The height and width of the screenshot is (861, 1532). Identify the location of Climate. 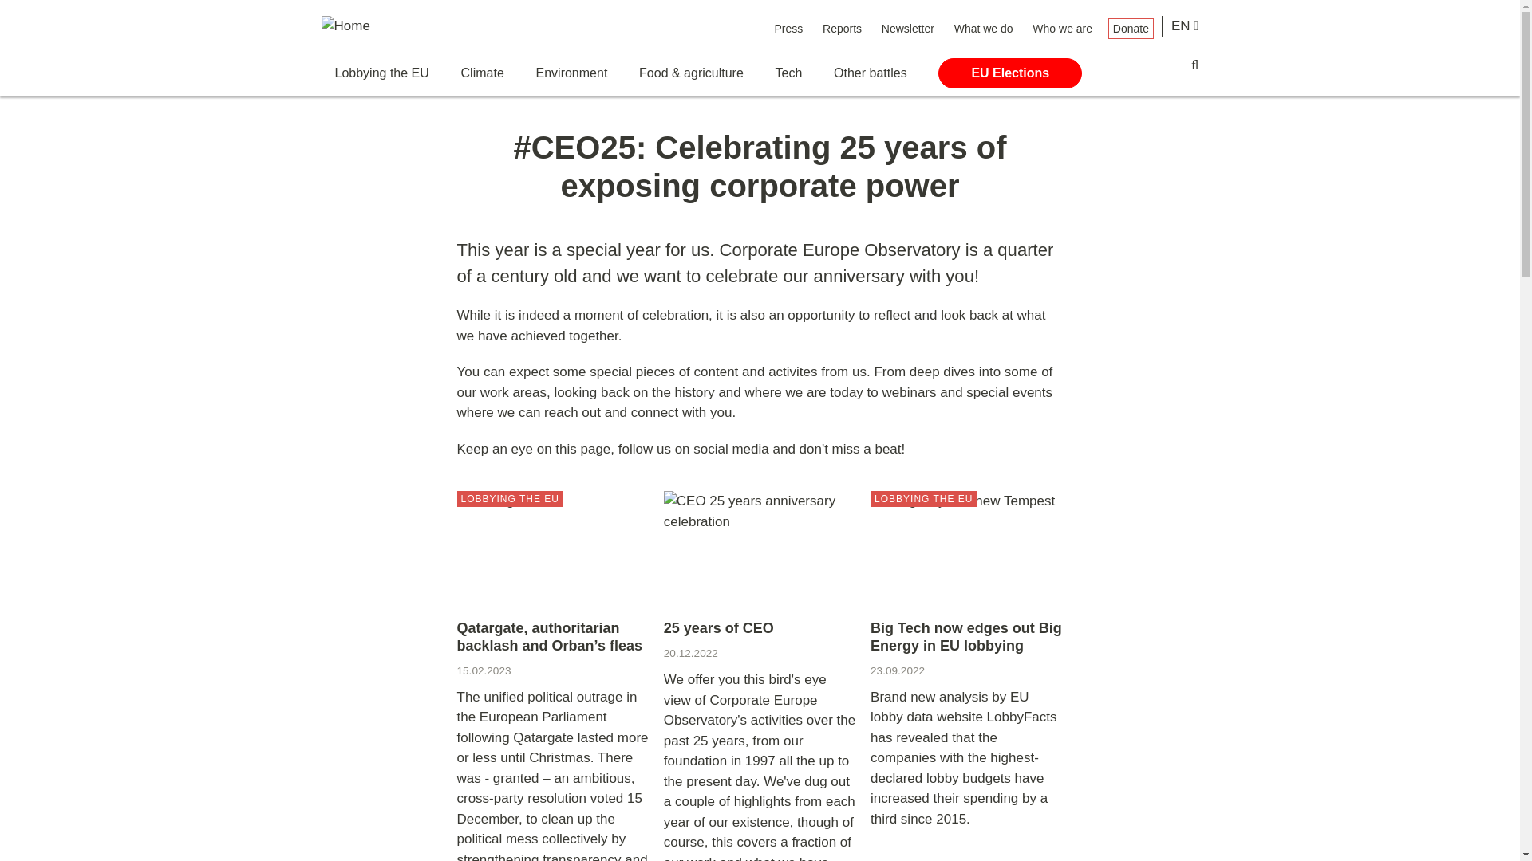
(482, 73).